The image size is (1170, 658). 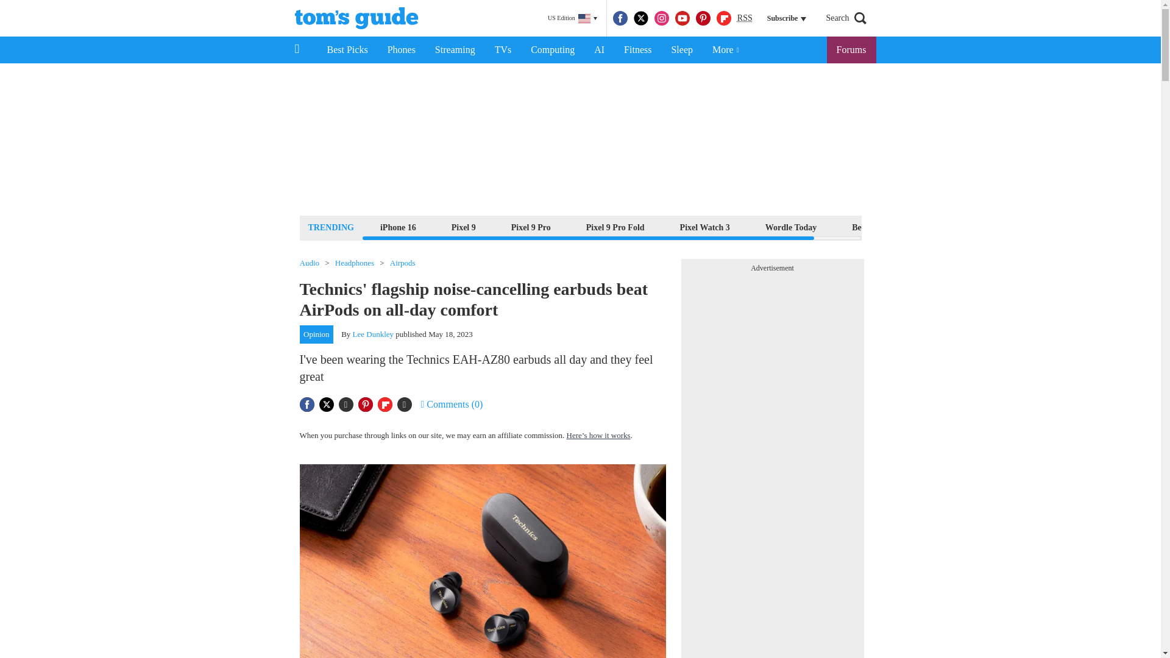 What do you see at coordinates (402, 50) in the screenshot?
I see `Phones` at bounding box center [402, 50].